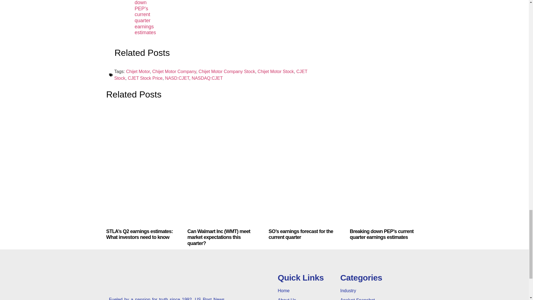 The image size is (533, 300). What do you see at coordinates (145, 78) in the screenshot?
I see `CJET Stock Price` at bounding box center [145, 78].